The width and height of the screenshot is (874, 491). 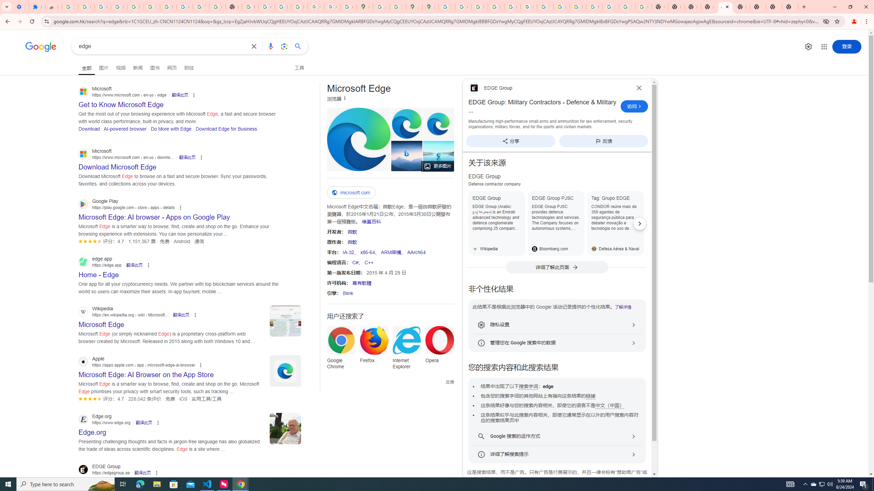 I want to click on EDGE Group, so click(x=497, y=223).